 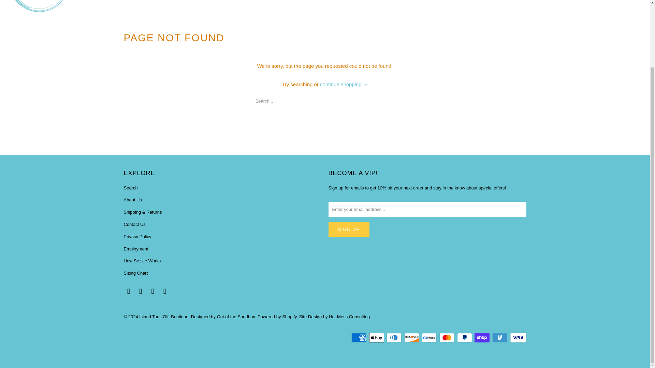 I want to click on Venmo, so click(x=500, y=337).